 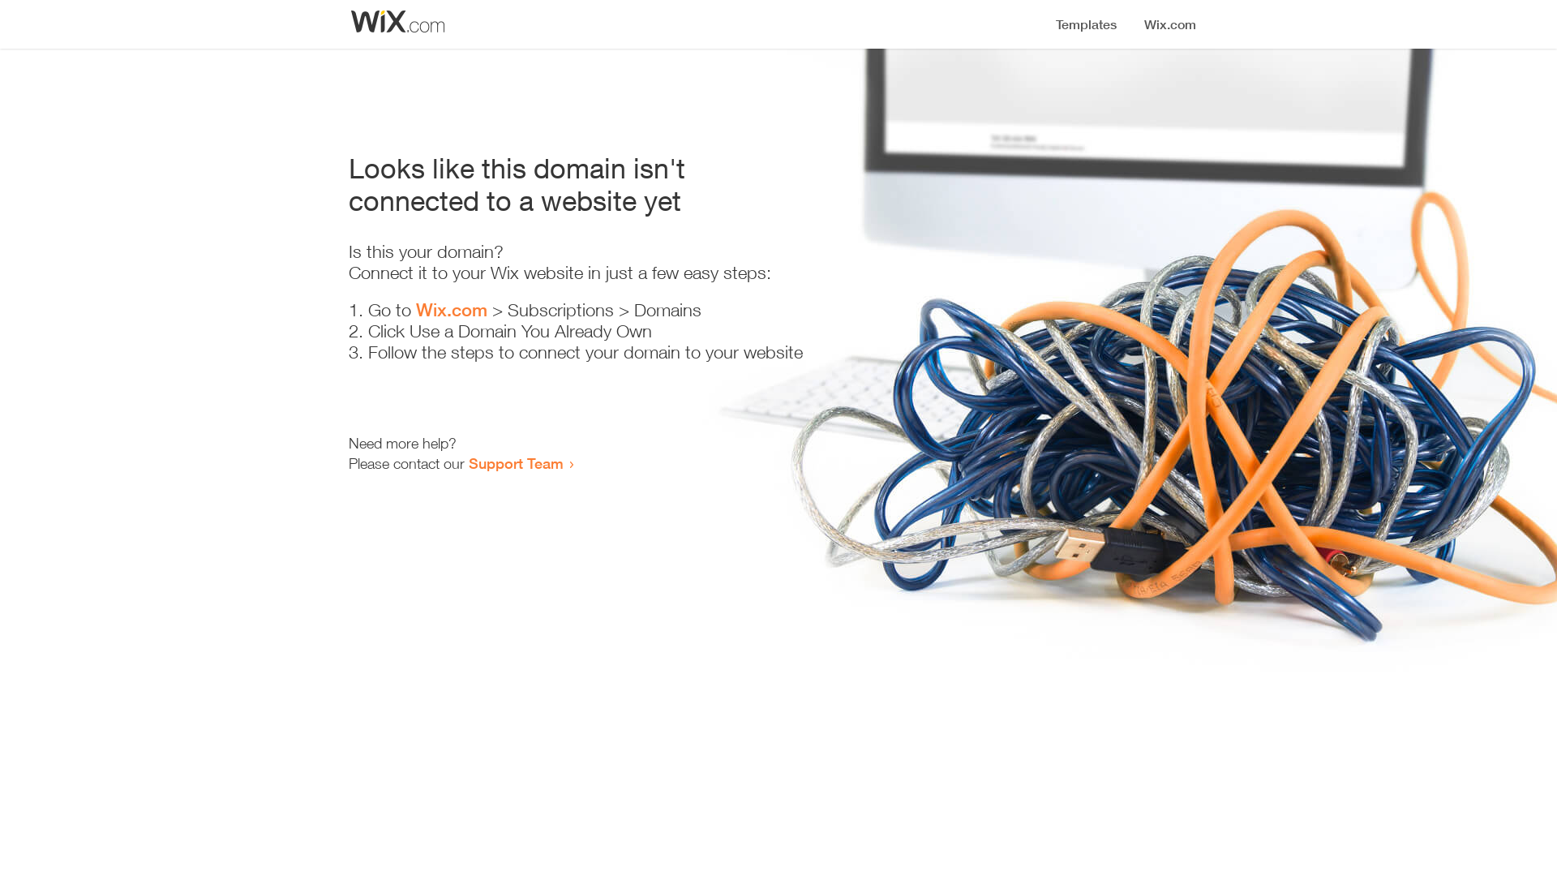 I want to click on Support Team, so click(x=516, y=463).